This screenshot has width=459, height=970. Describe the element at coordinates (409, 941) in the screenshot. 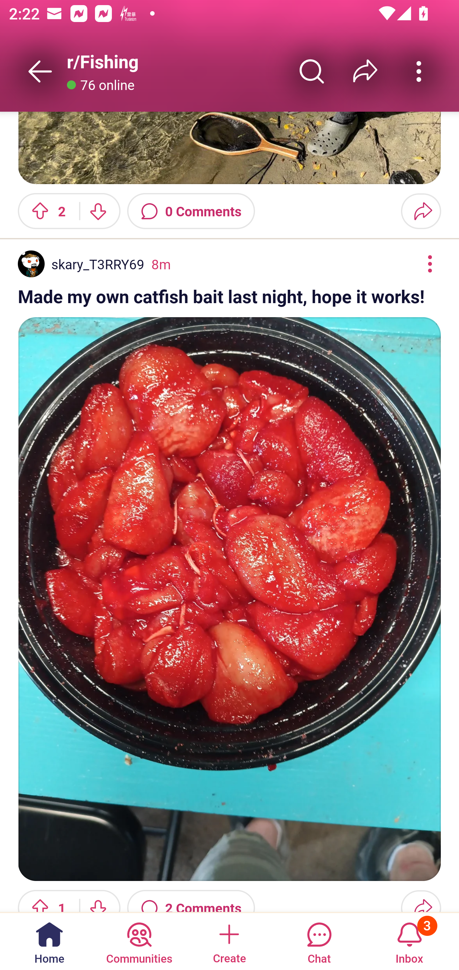

I see `Inbox, has 3 notifications 3 Inbox` at that location.